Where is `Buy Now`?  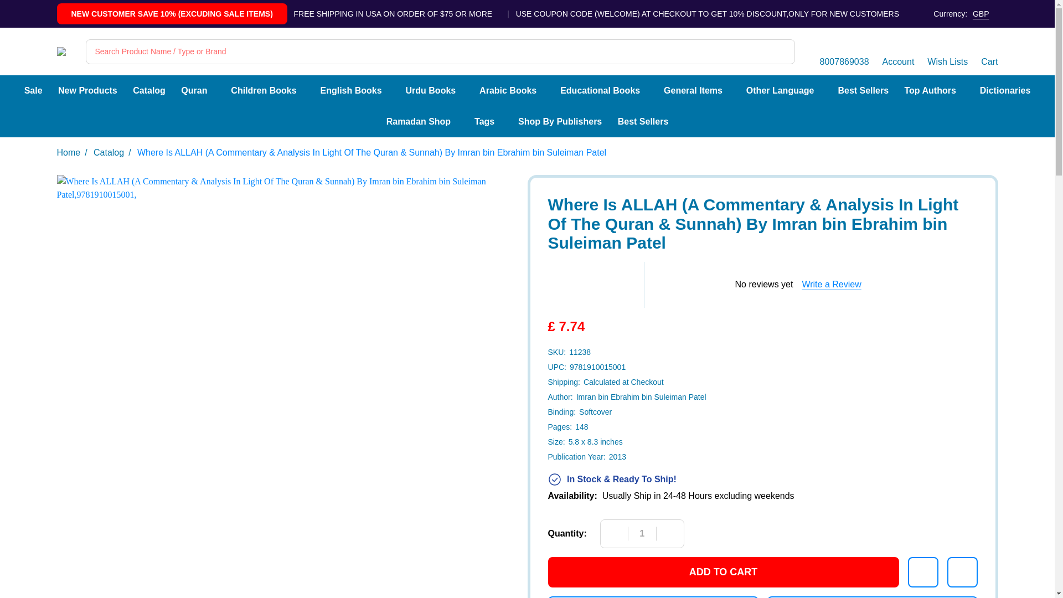
Buy Now is located at coordinates (653, 597).